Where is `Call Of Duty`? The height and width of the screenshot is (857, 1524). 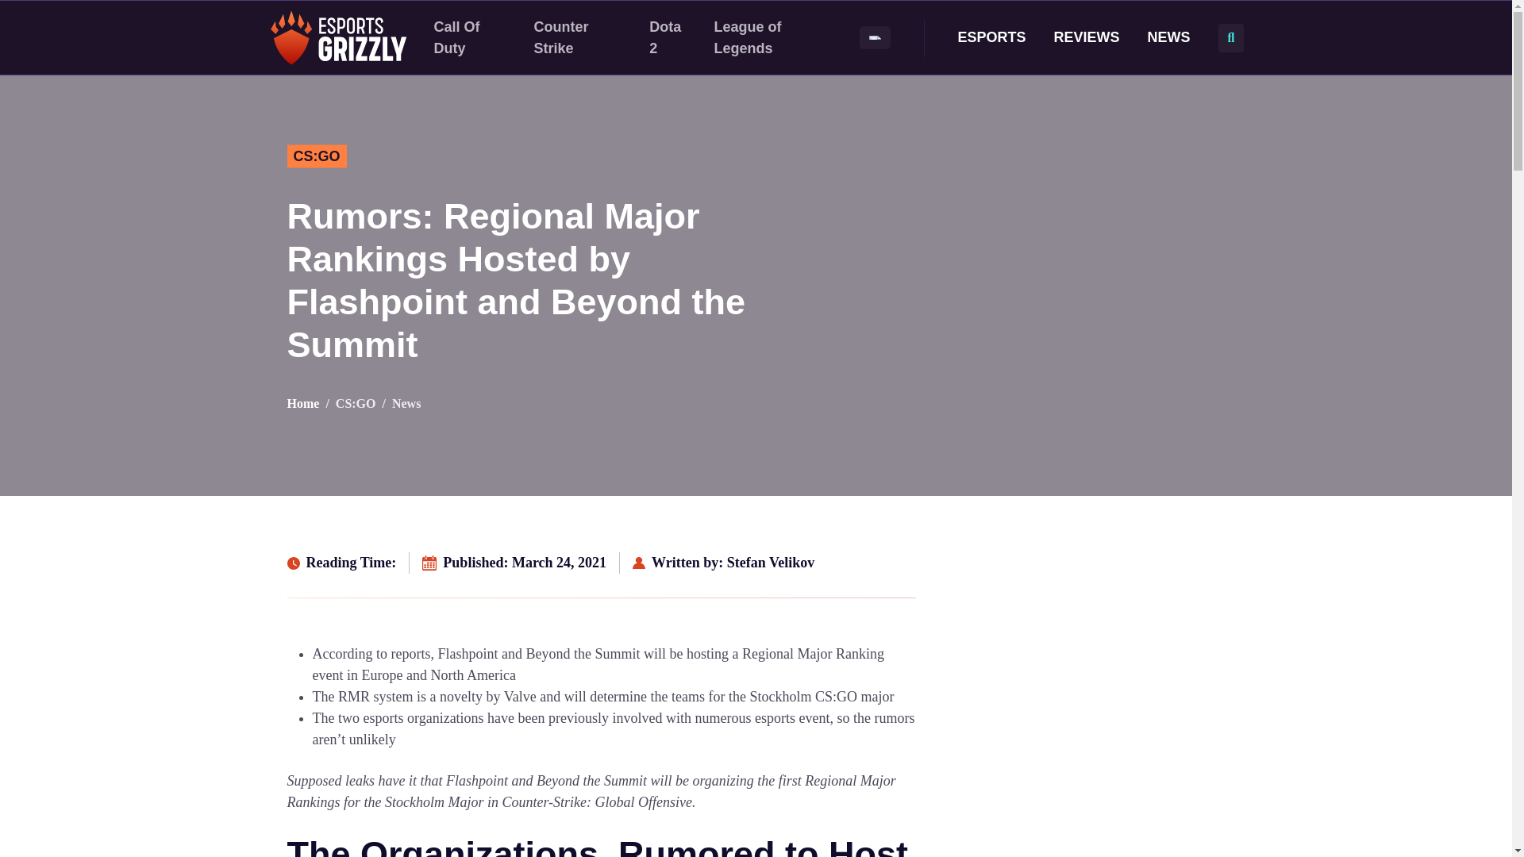 Call Of Duty is located at coordinates (456, 37).